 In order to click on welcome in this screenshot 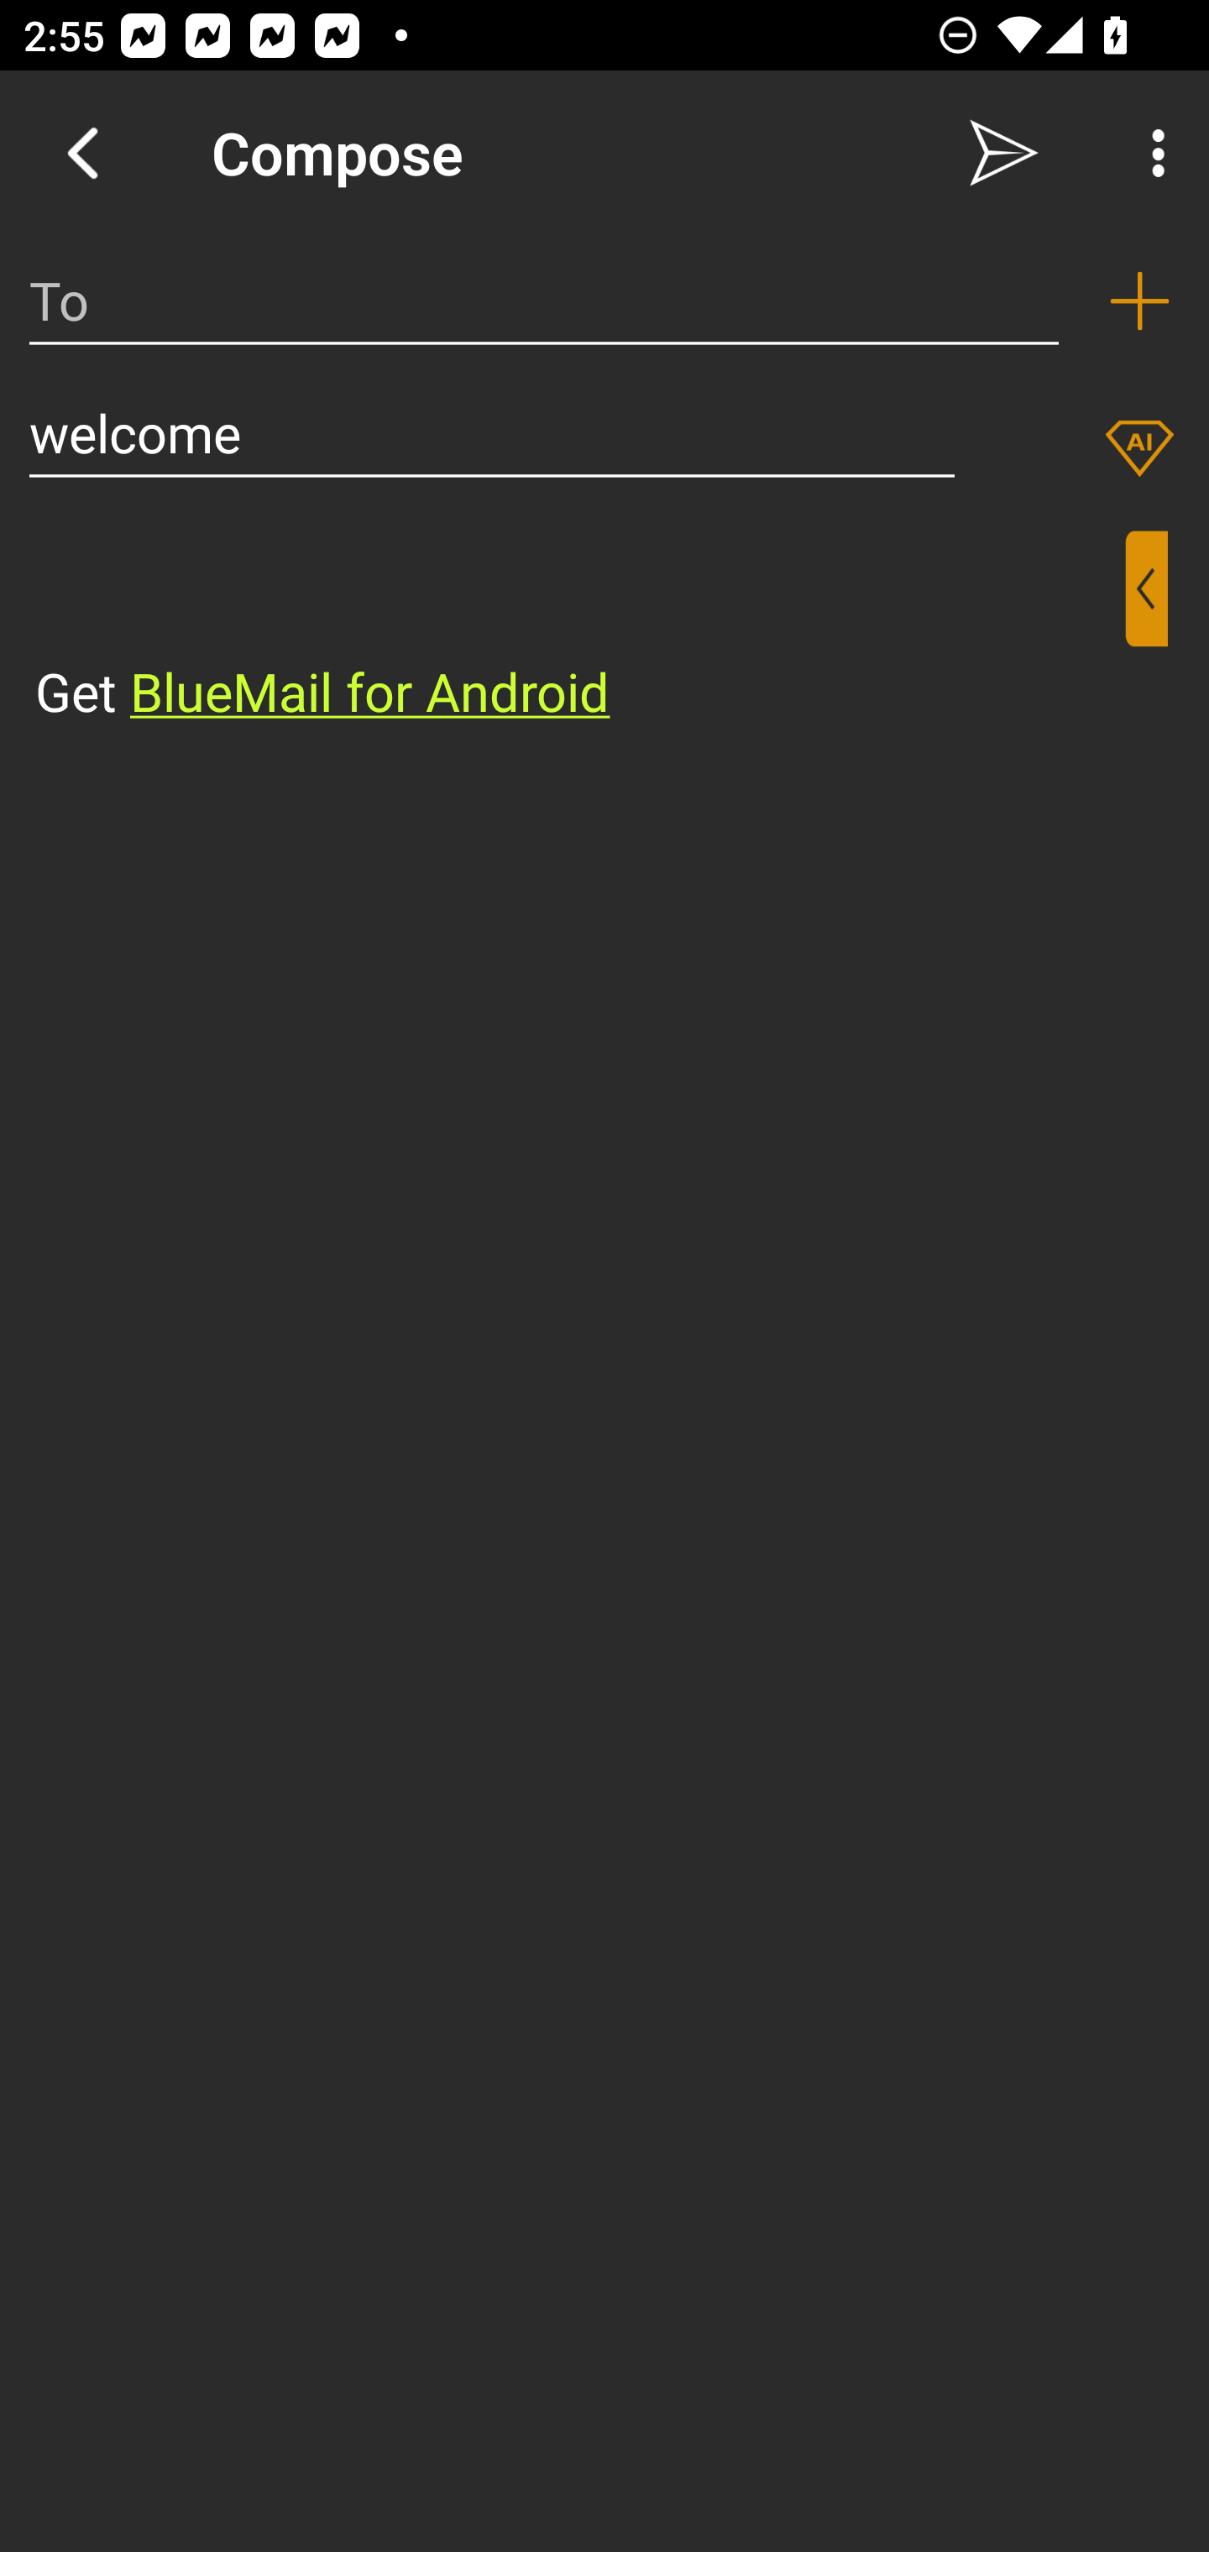, I will do `click(492, 433)`.